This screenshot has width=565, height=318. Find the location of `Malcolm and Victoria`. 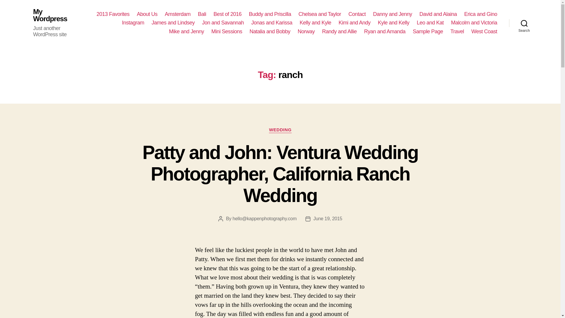

Malcolm and Victoria is located at coordinates (474, 23).